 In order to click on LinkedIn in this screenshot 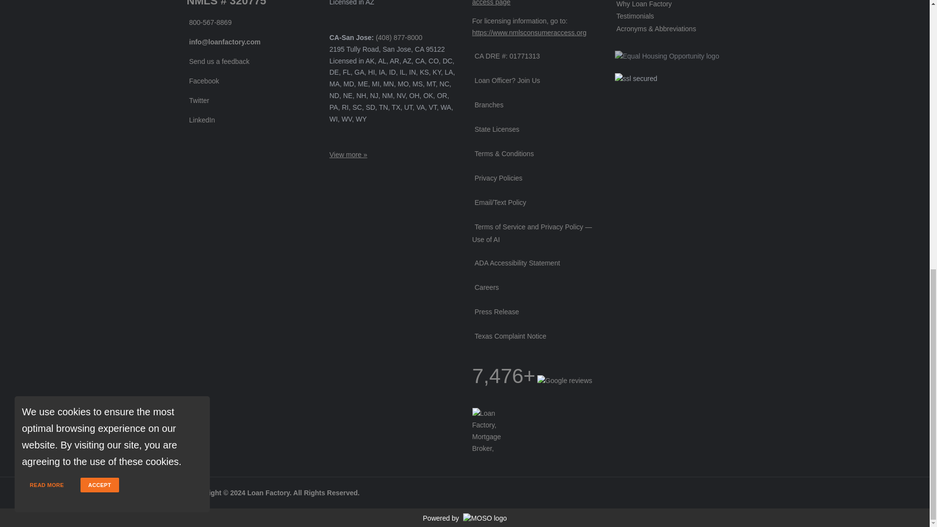, I will do `click(200, 120)`.